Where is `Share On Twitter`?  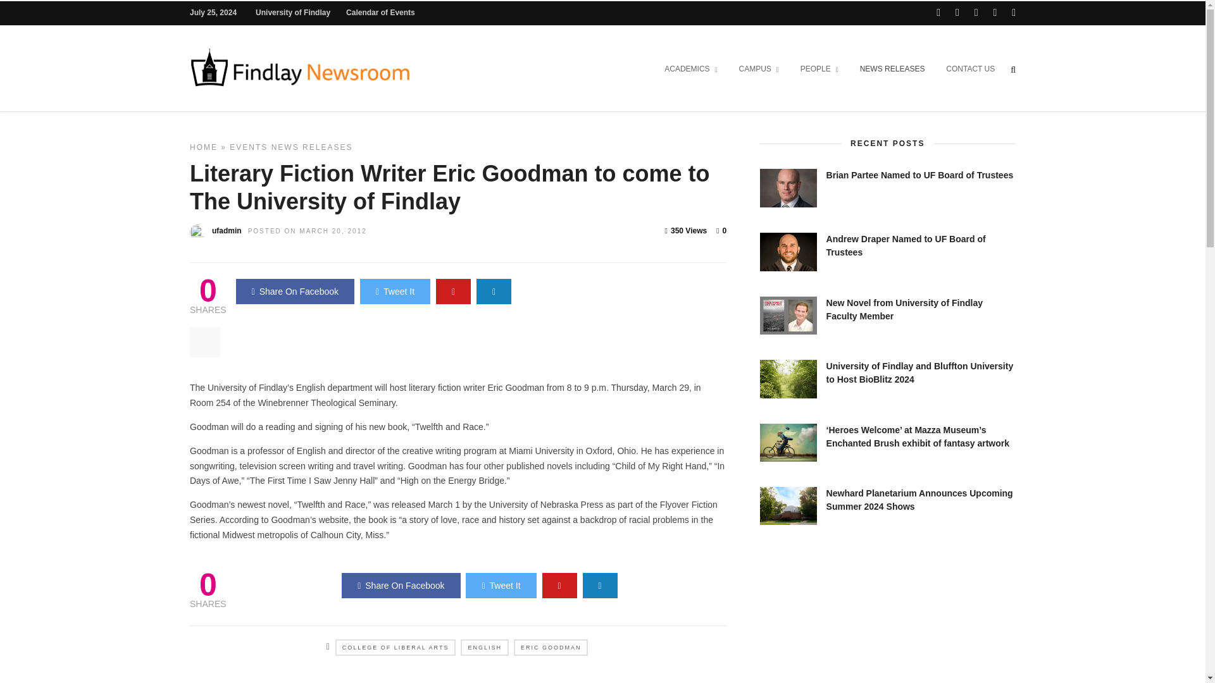
Share On Twitter is located at coordinates (500, 586).